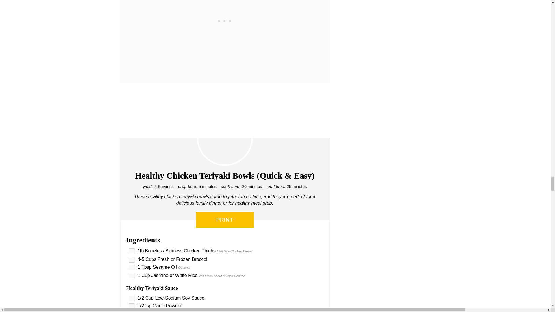  Describe the element at coordinates (132, 251) in the screenshot. I see `on` at that location.